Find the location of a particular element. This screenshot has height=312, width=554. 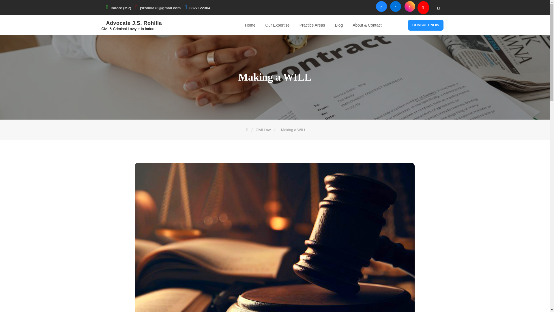

Advocate J.S. Rohilla is located at coordinates (134, 23).